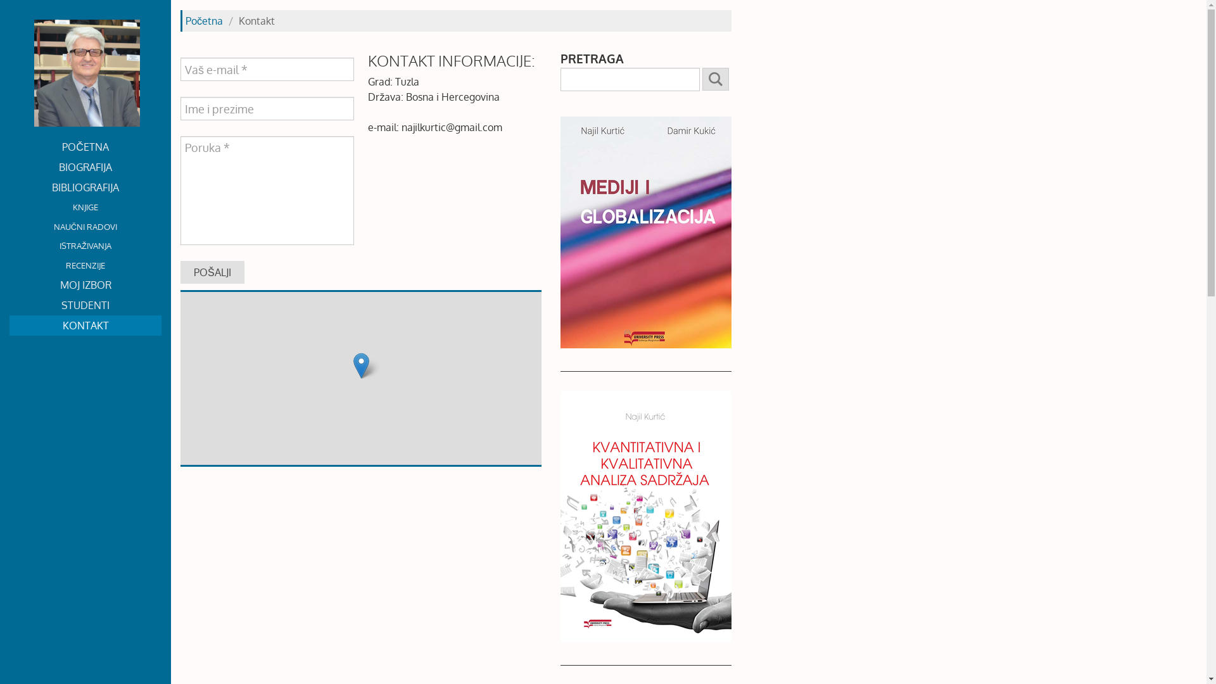 The width and height of the screenshot is (1216, 684). I want to click on KONTAKT, so click(85, 326).